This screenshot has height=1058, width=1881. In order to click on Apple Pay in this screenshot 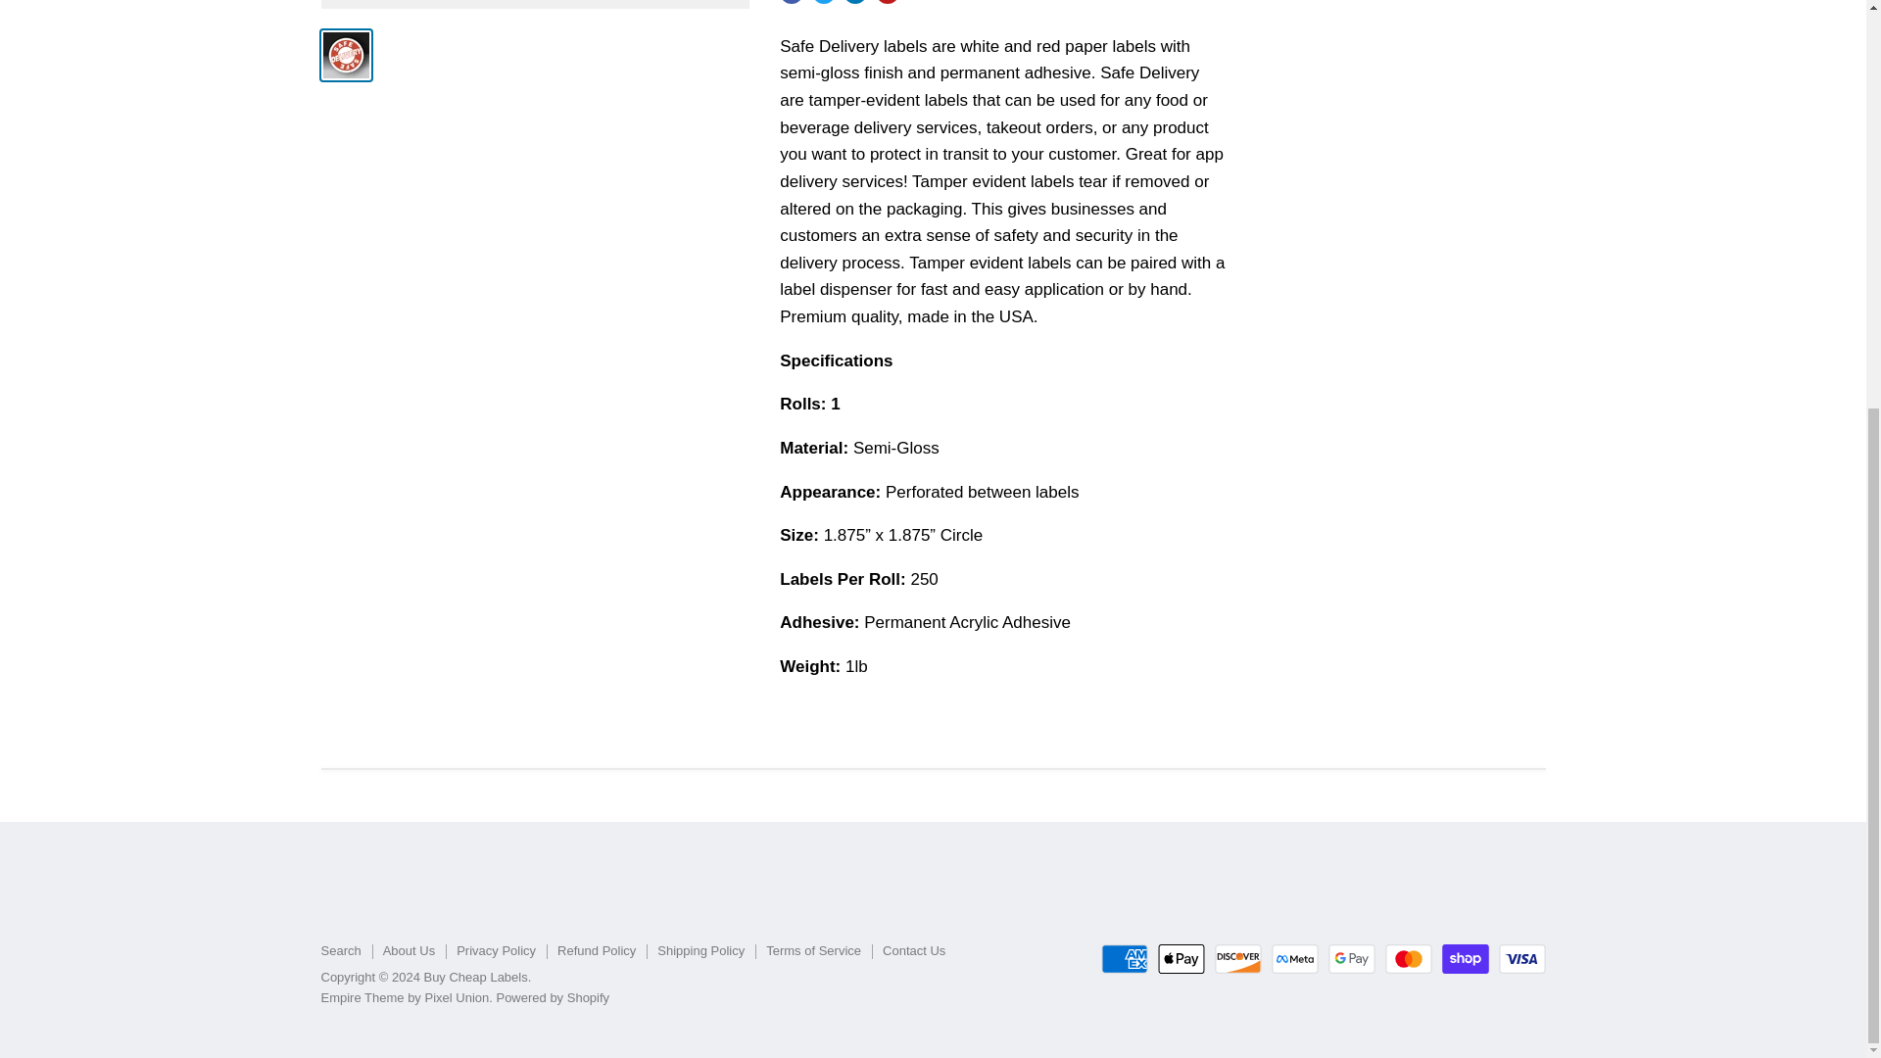, I will do `click(1182, 958)`.